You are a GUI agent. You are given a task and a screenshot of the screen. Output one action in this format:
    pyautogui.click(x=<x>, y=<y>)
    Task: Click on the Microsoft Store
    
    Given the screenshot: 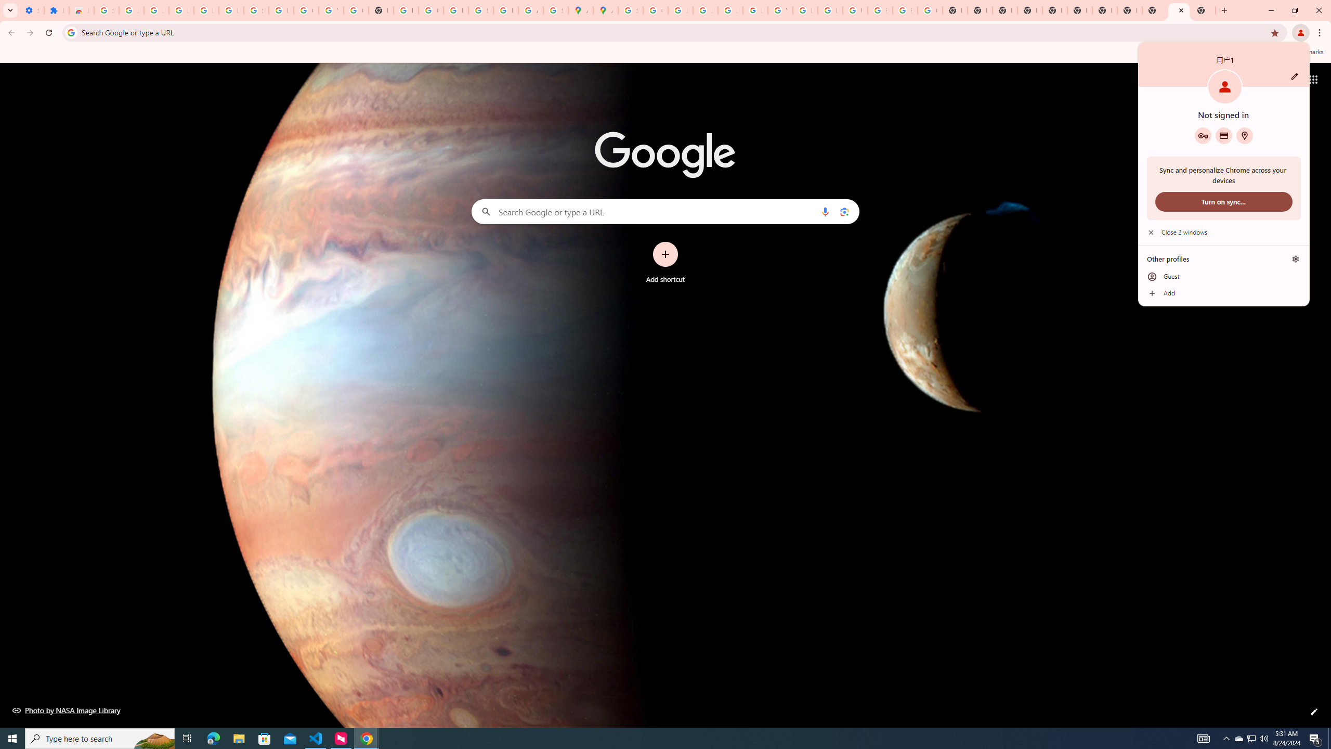 What is the action you would take?
    pyautogui.click(x=265, y=739)
    